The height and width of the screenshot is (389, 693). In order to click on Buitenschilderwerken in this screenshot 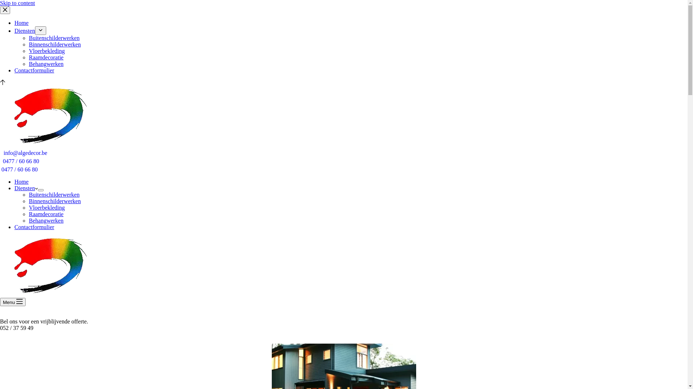, I will do `click(54, 38)`.